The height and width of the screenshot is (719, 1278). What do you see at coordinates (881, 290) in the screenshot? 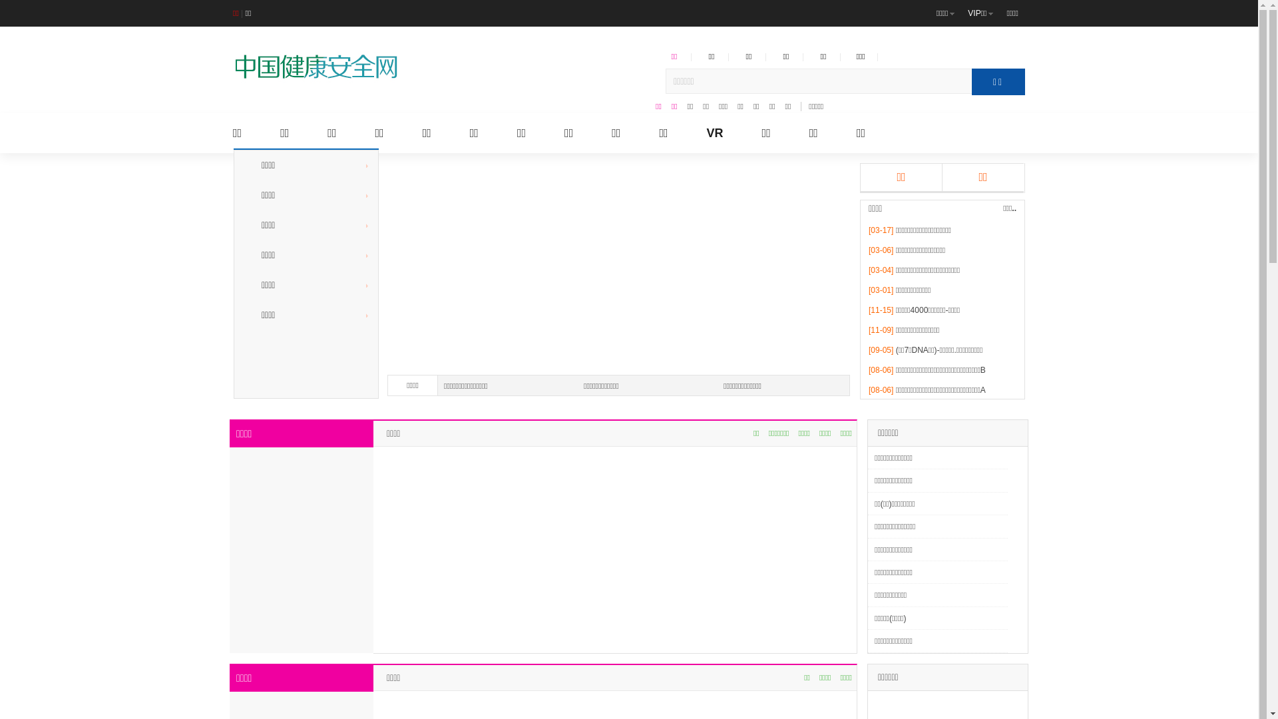
I see `[03-01]` at bounding box center [881, 290].